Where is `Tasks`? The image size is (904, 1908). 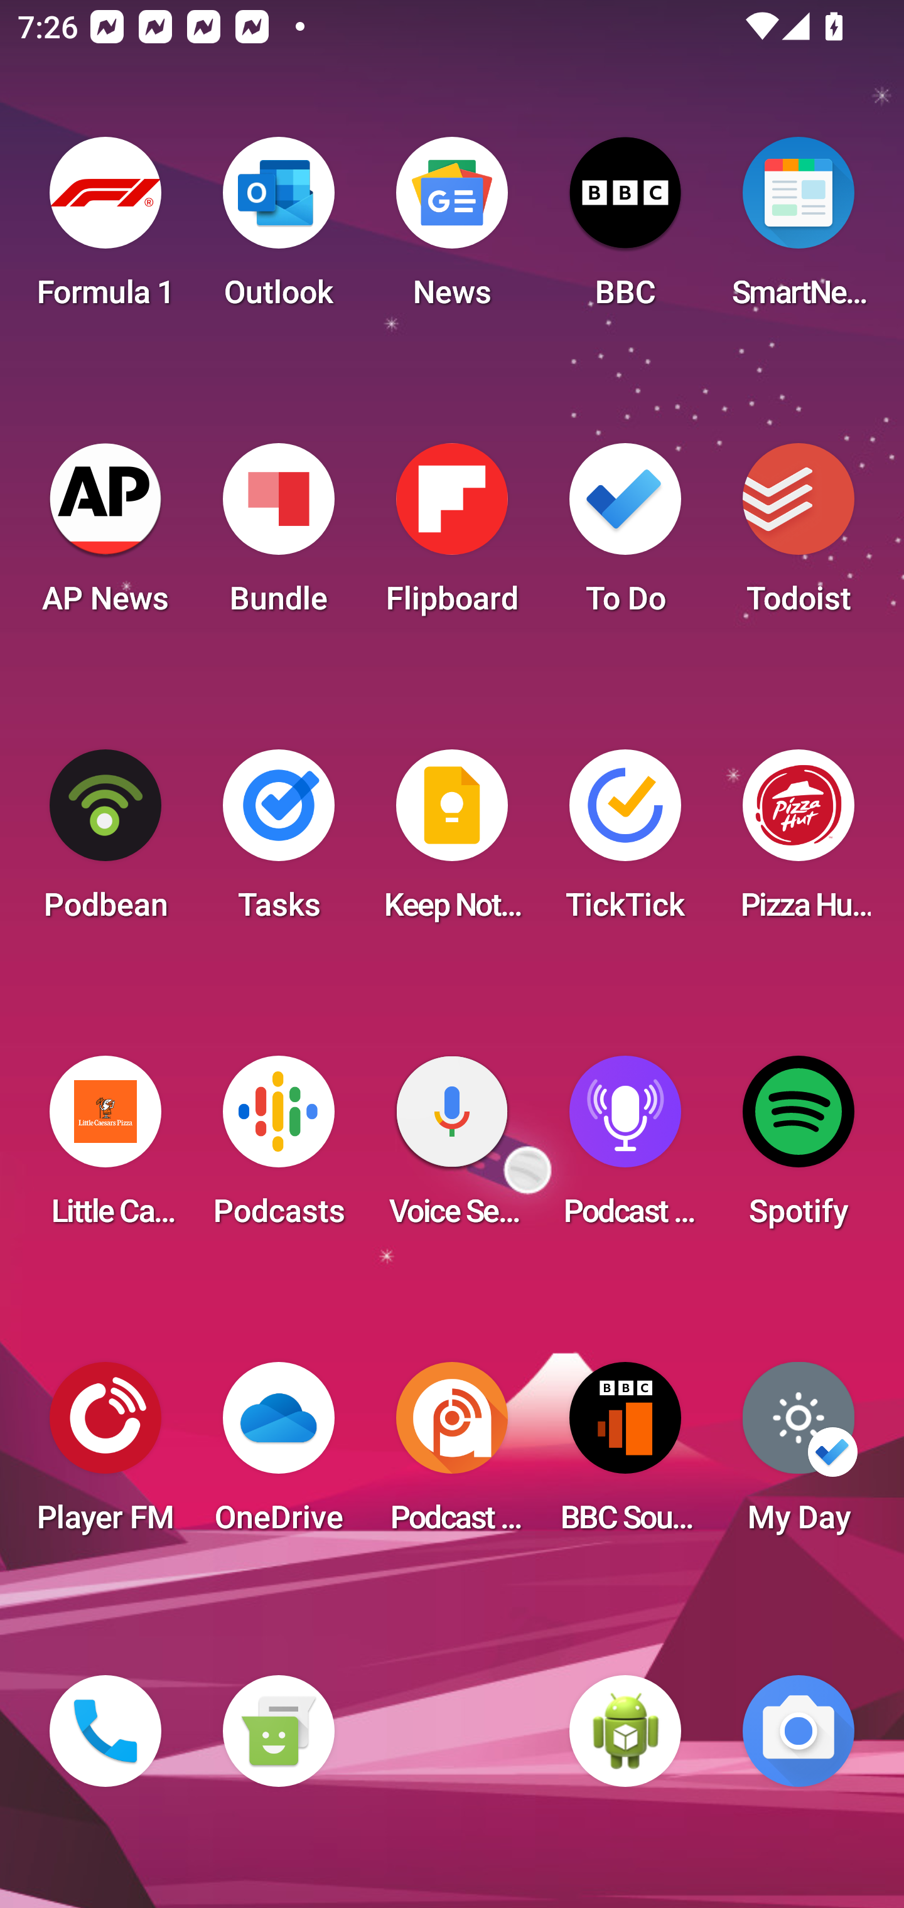
Tasks is located at coordinates (278, 842).